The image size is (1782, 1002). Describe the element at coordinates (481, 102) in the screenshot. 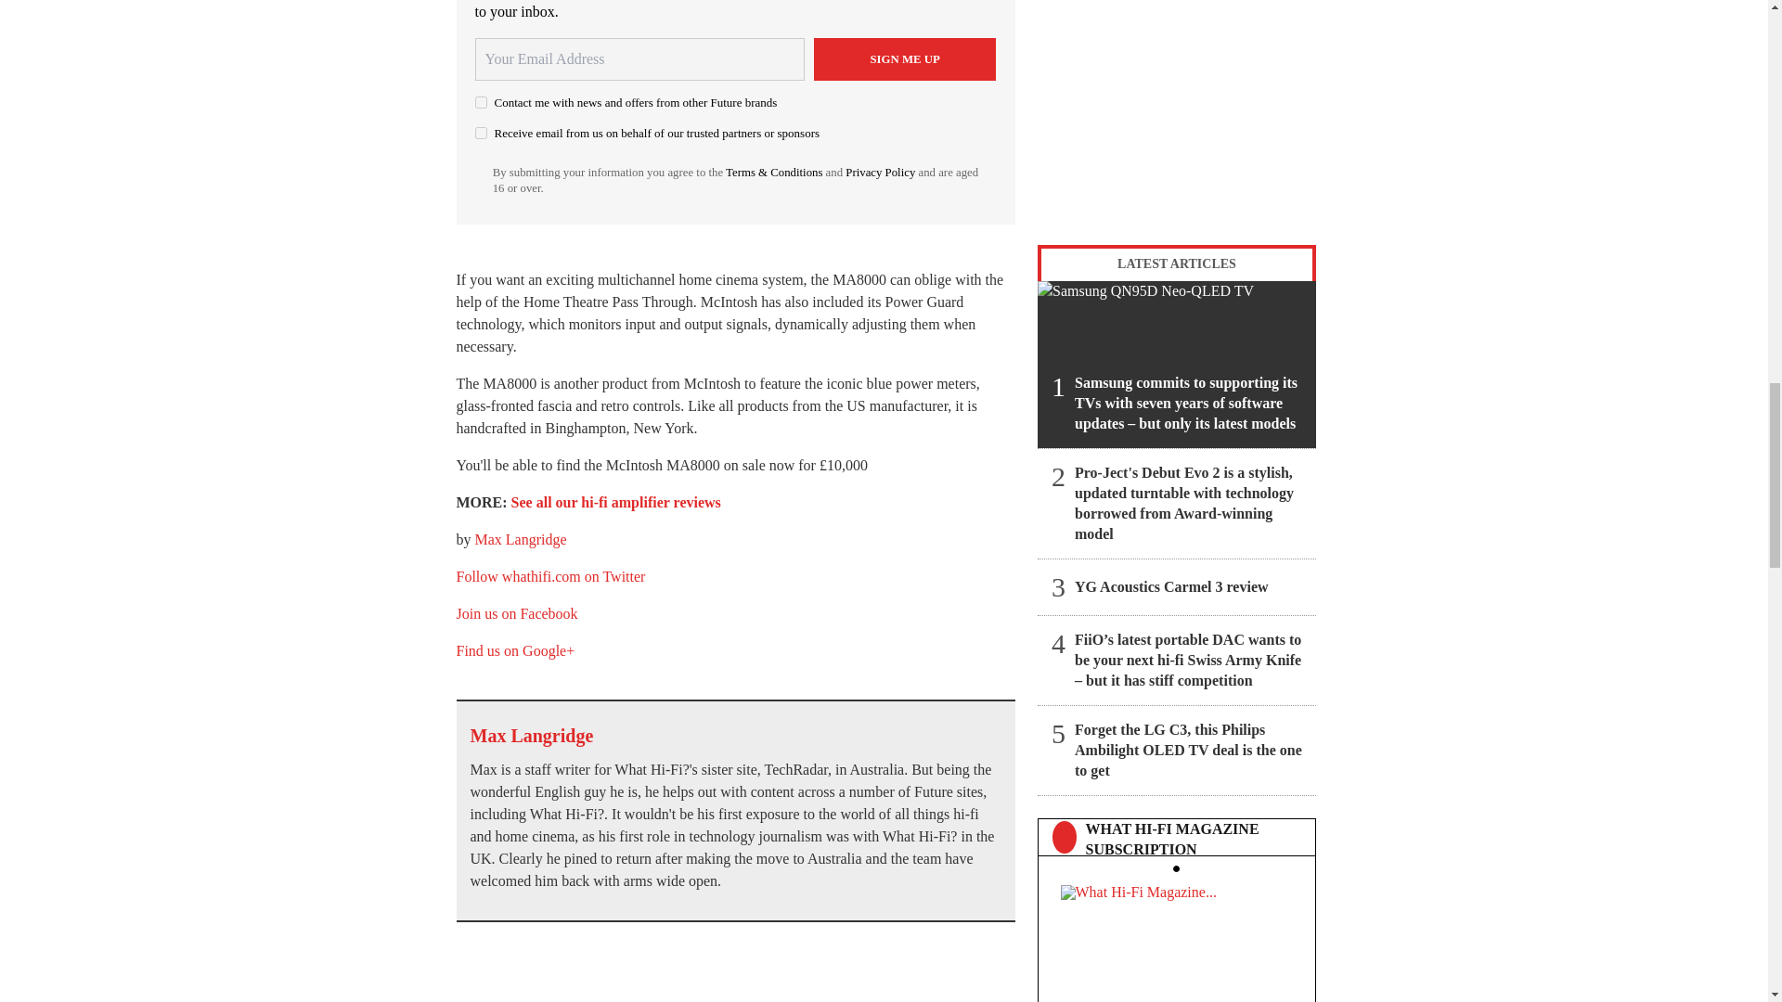

I see `on` at that location.